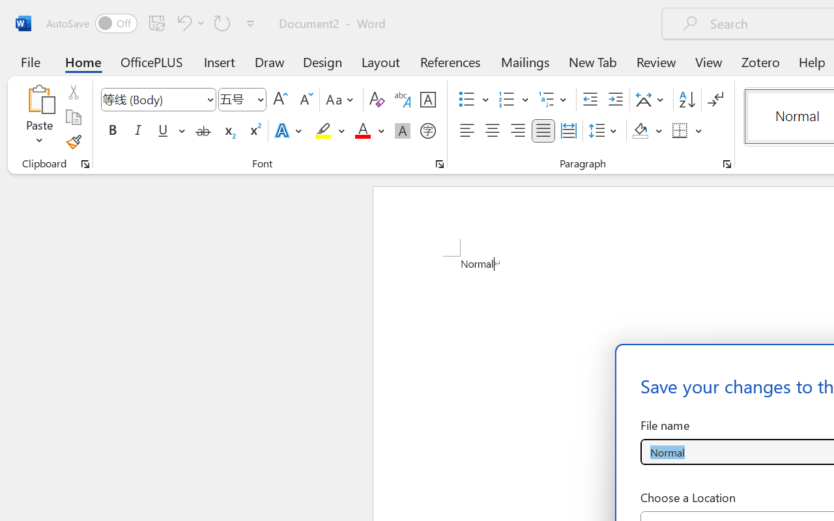 The image size is (834, 521). What do you see at coordinates (427, 100) in the screenshot?
I see `Character Border` at bounding box center [427, 100].